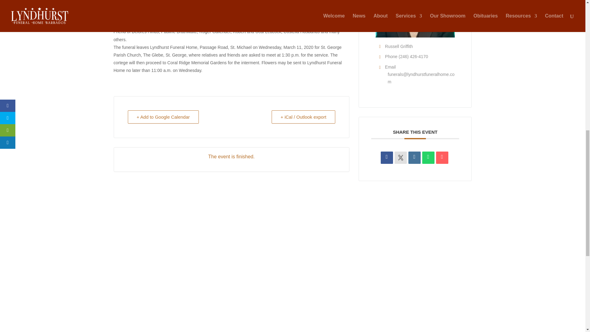 The height and width of the screenshot is (332, 590). I want to click on Share on WhatsApp, so click(428, 157).